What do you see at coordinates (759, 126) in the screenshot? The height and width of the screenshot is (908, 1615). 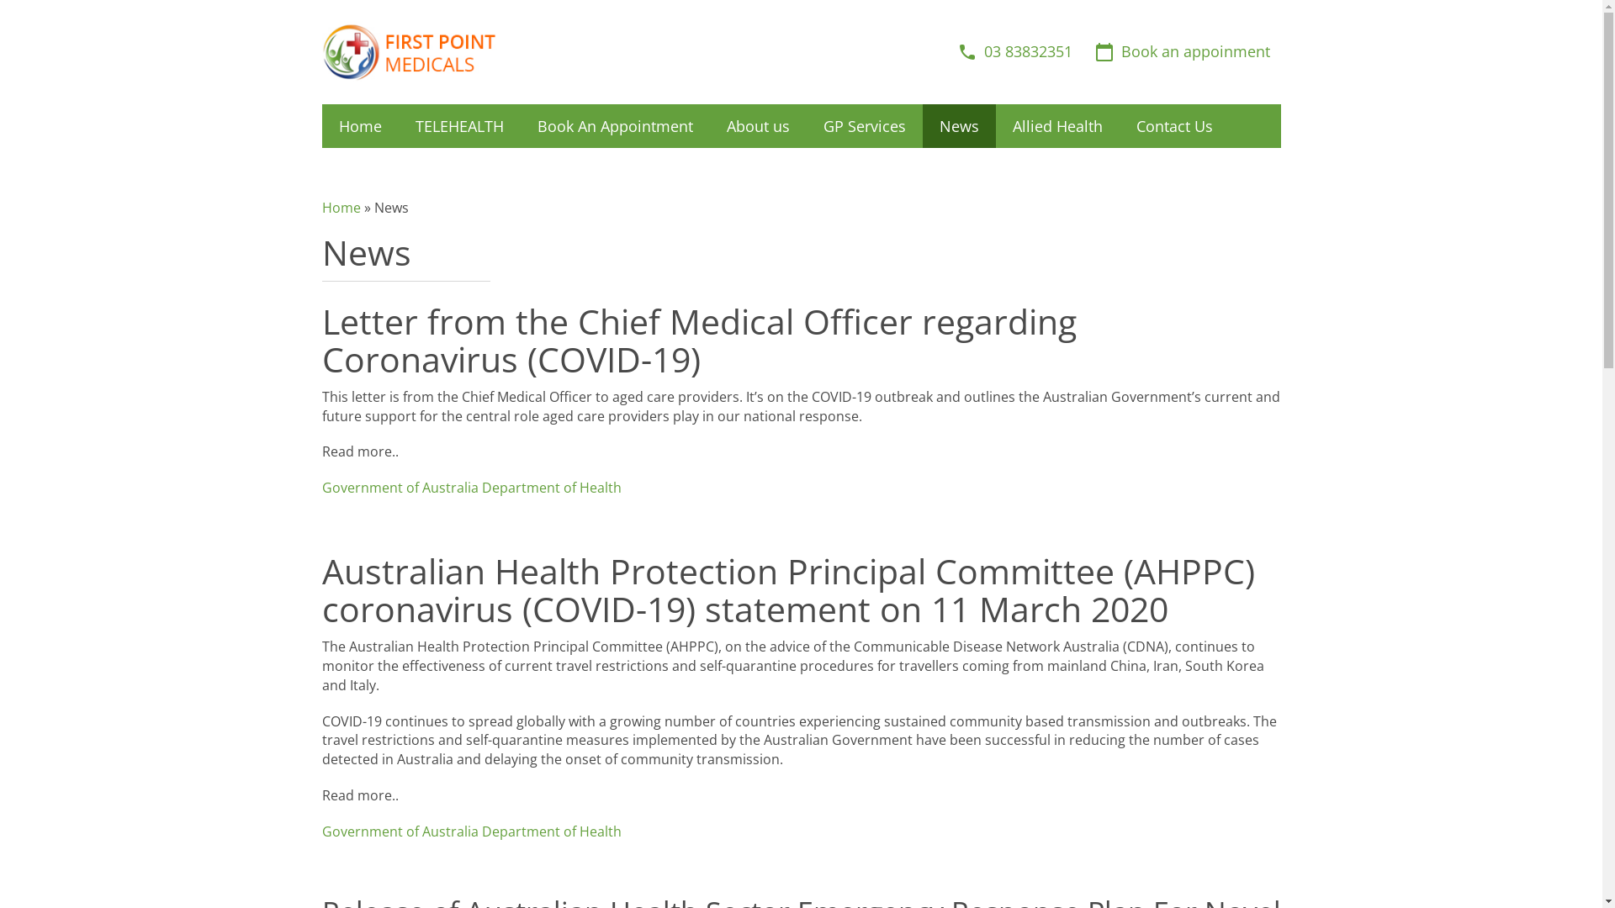 I see `About us` at bounding box center [759, 126].